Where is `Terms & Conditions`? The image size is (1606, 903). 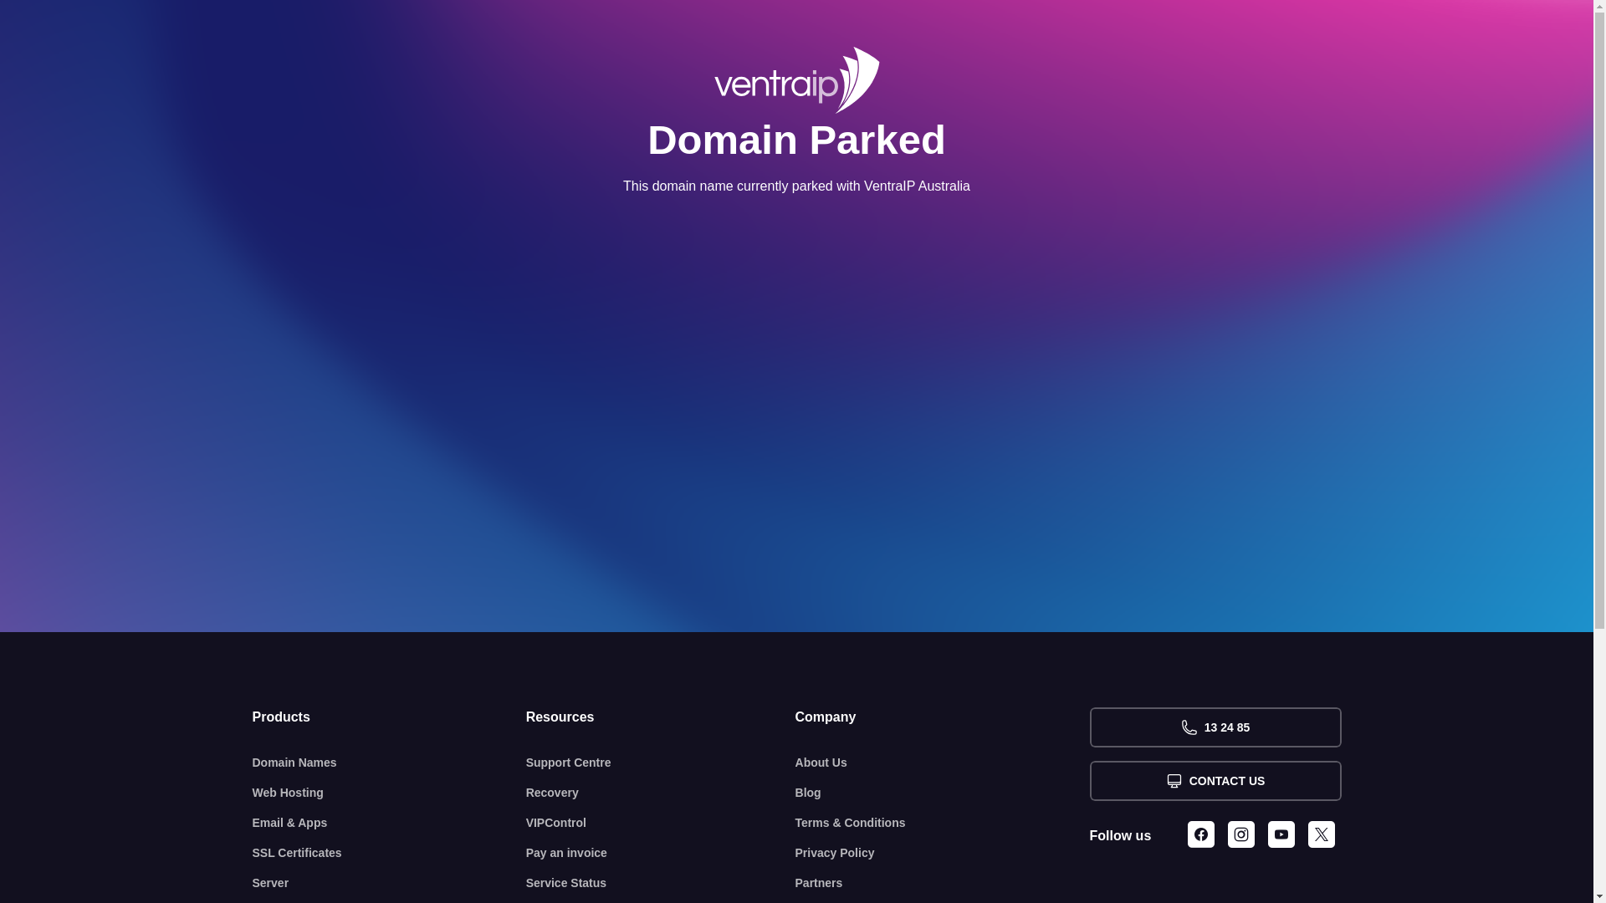
Terms & Conditions is located at coordinates (943, 823).